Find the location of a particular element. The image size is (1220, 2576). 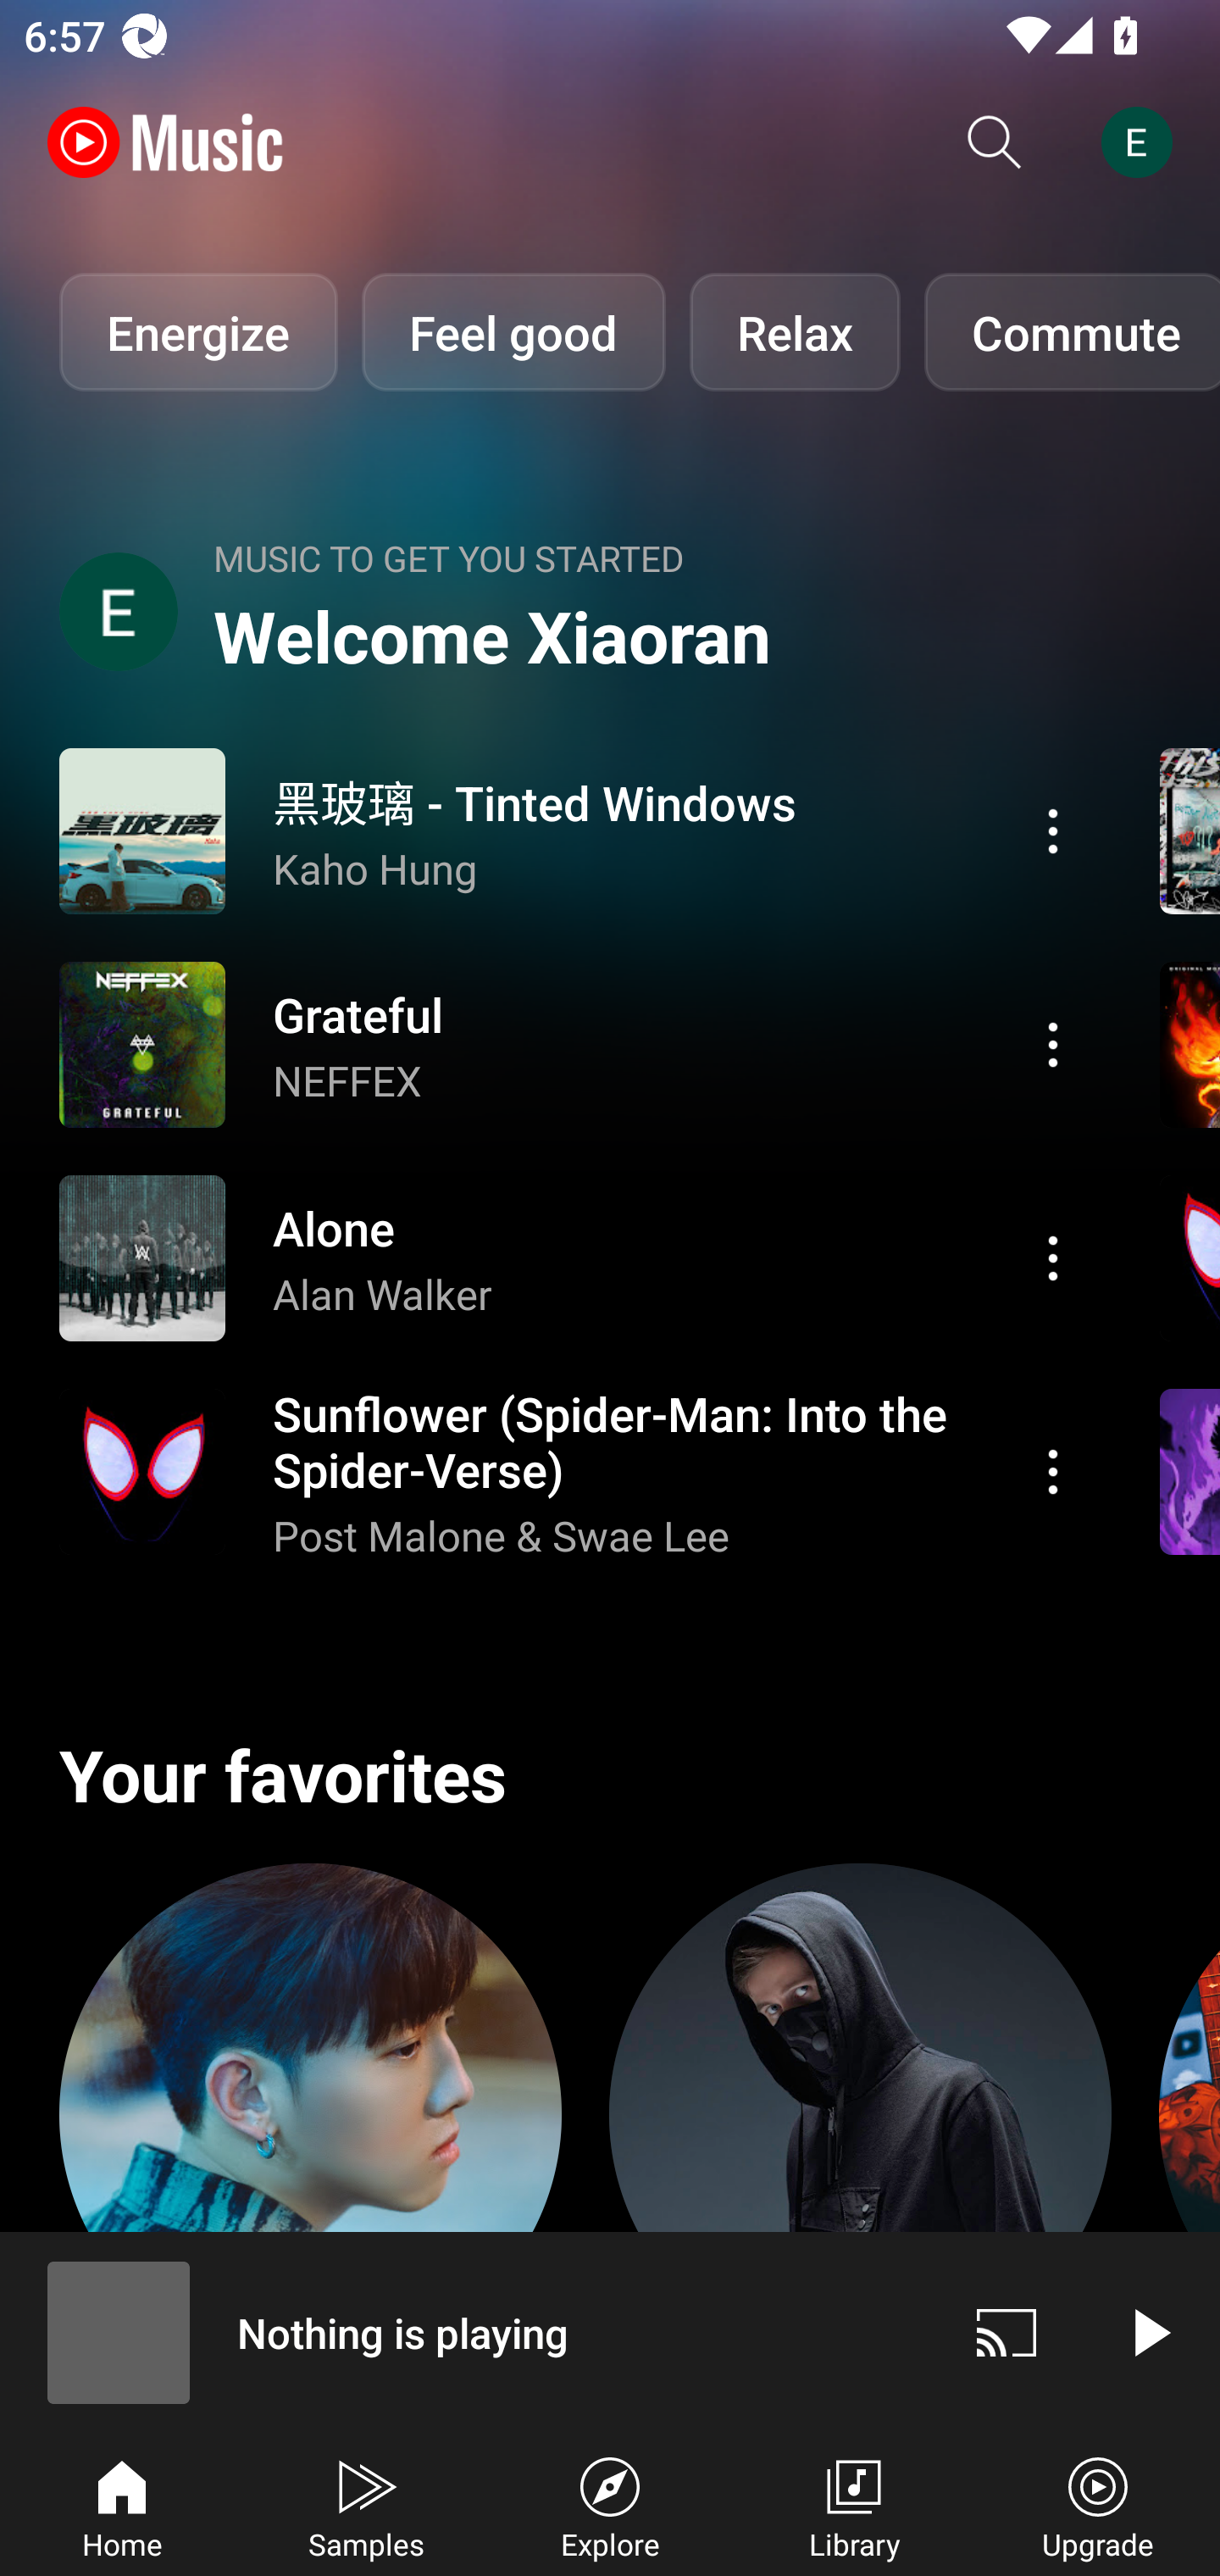

Search is located at coordinates (995, 142).